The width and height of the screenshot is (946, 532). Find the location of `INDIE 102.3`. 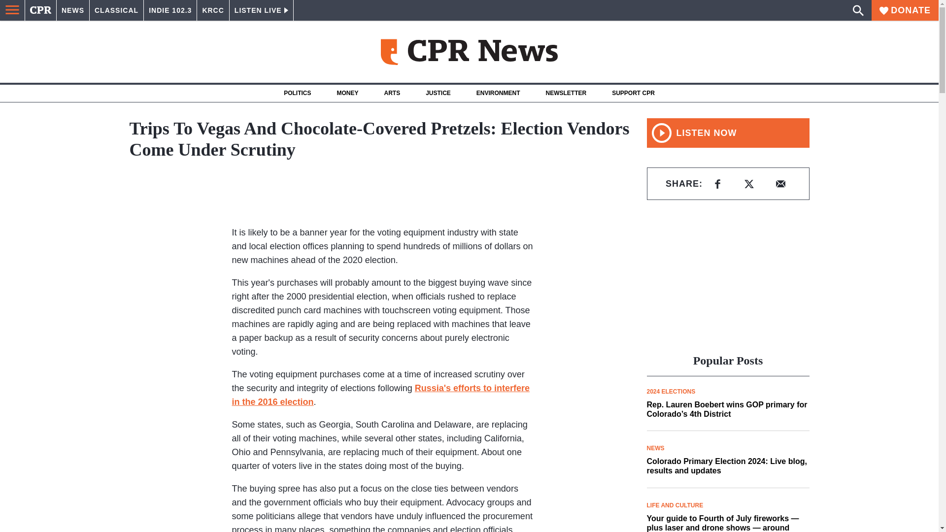

INDIE 102.3 is located at coordinates (170, 10).